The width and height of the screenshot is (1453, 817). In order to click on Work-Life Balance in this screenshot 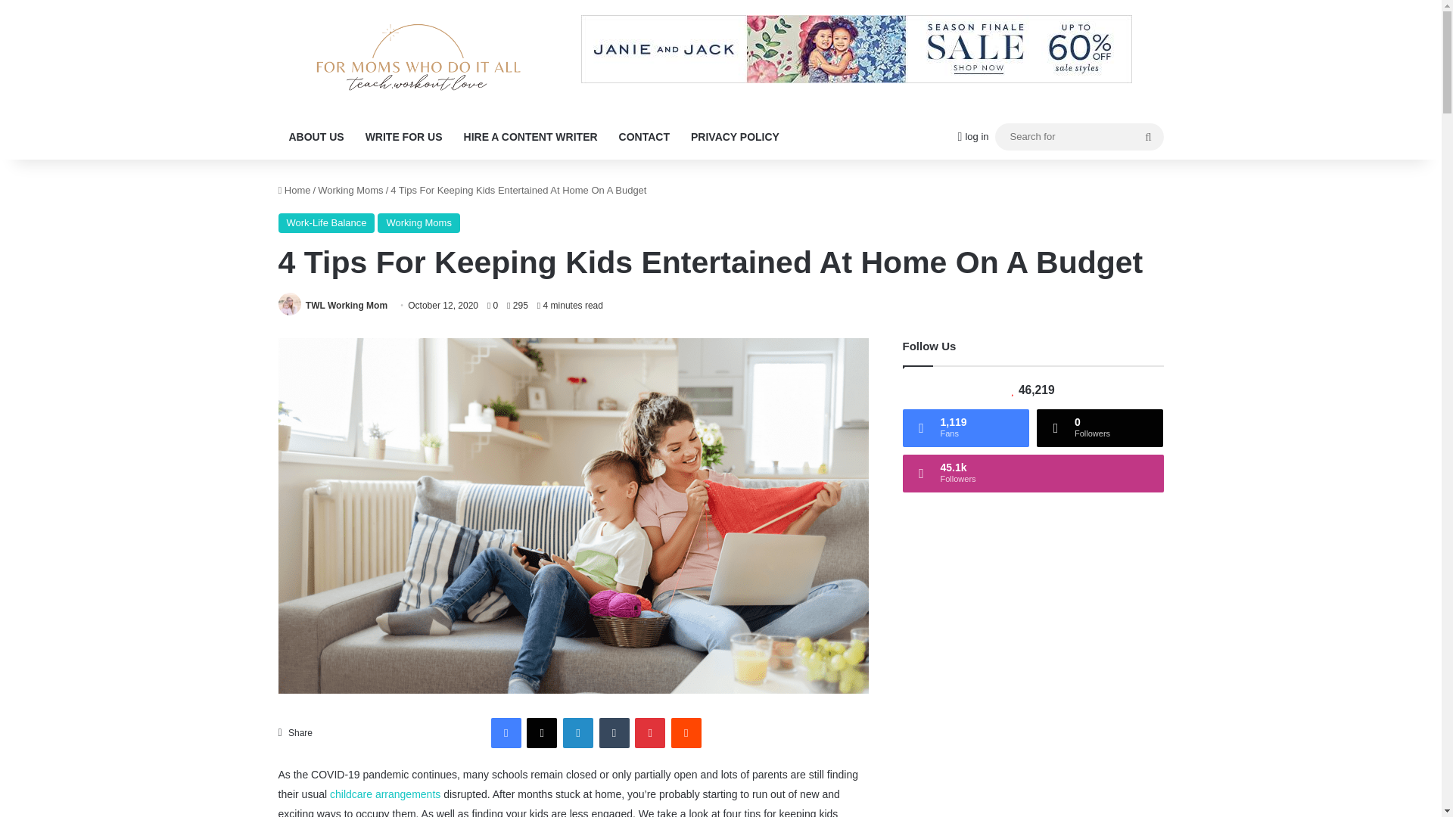, I will do `click(327, 222)`.